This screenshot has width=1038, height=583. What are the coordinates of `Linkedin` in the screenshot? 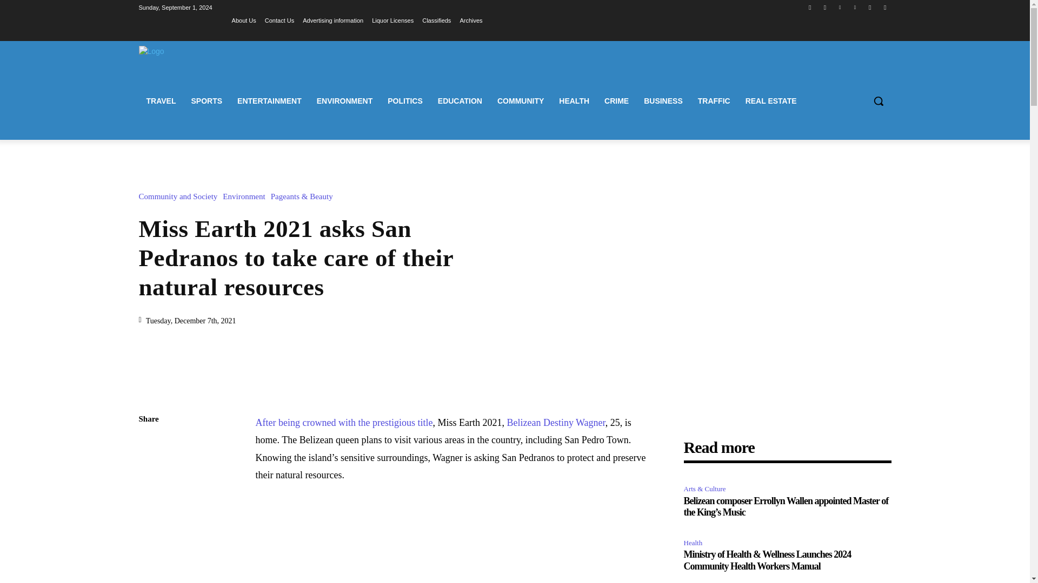 It's located at (839, 7).